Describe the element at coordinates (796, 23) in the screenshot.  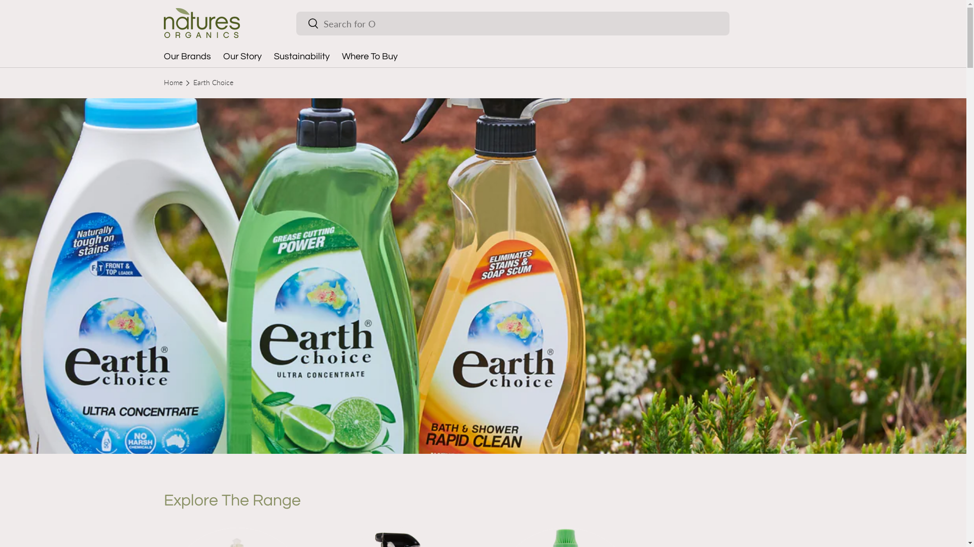
I see `Basket` at that location.